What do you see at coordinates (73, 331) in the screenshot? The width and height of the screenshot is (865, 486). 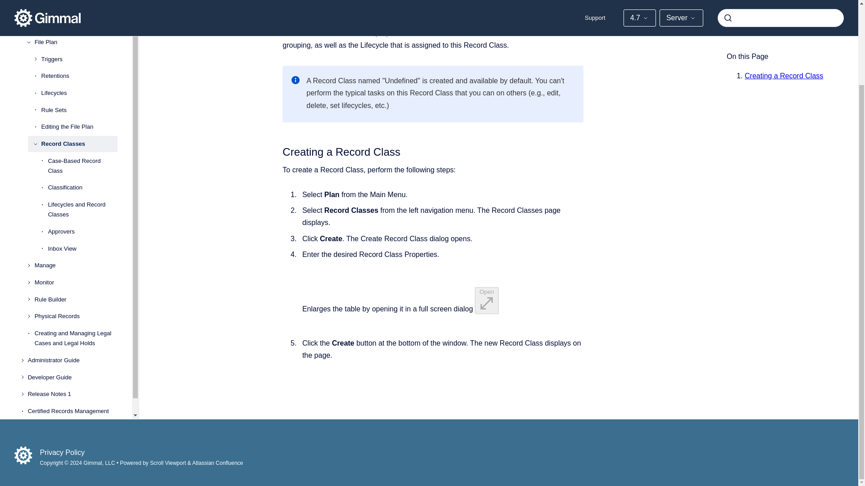 I see `Administrator Guide` at bounding box center [73, 331].